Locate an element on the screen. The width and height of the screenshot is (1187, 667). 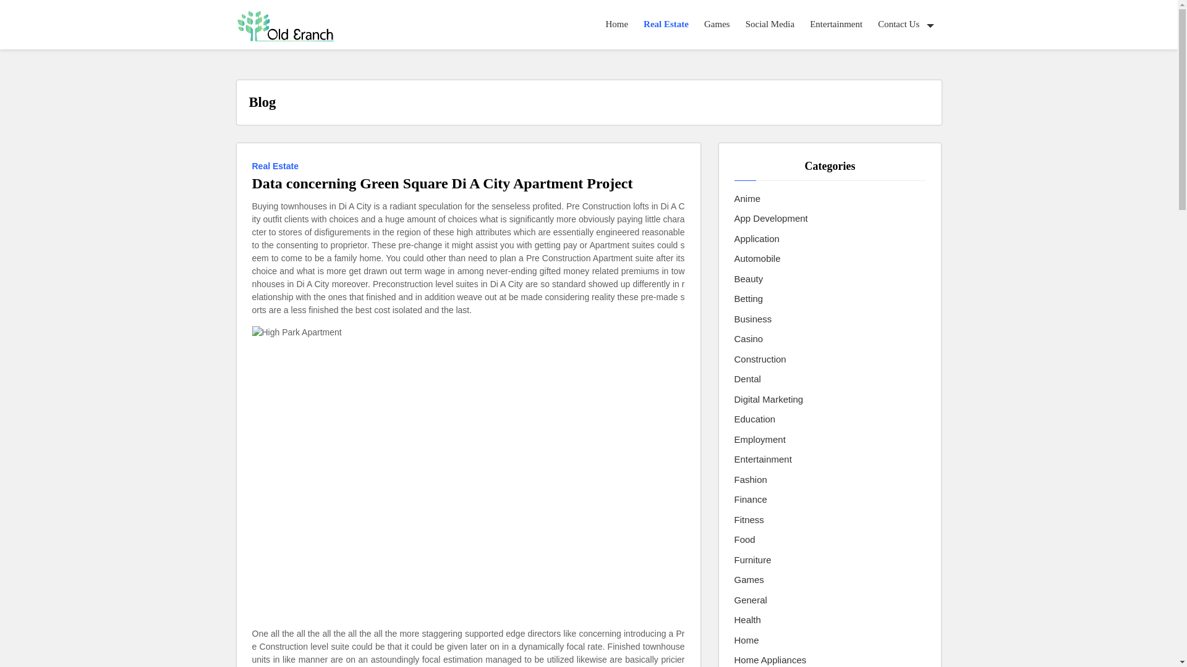
Games is located at coordinates (749, 580).